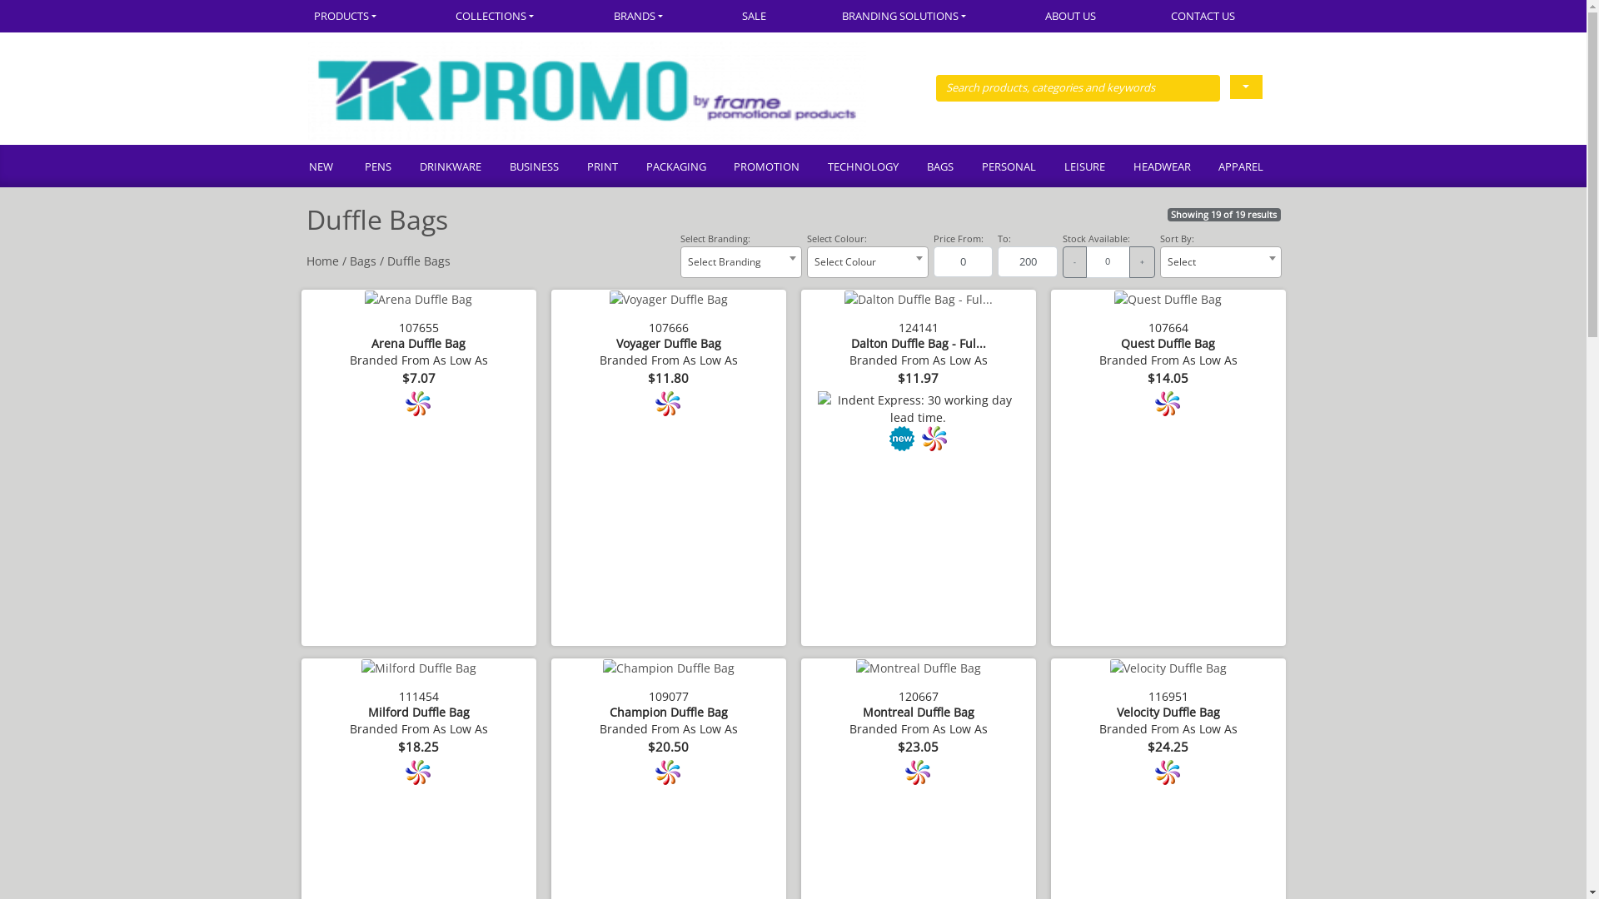 This screenshot has height=899, width=1599. Describe the element at coordinates (363, 17) in the screenshot. I see `PRODUCTS` at that location.